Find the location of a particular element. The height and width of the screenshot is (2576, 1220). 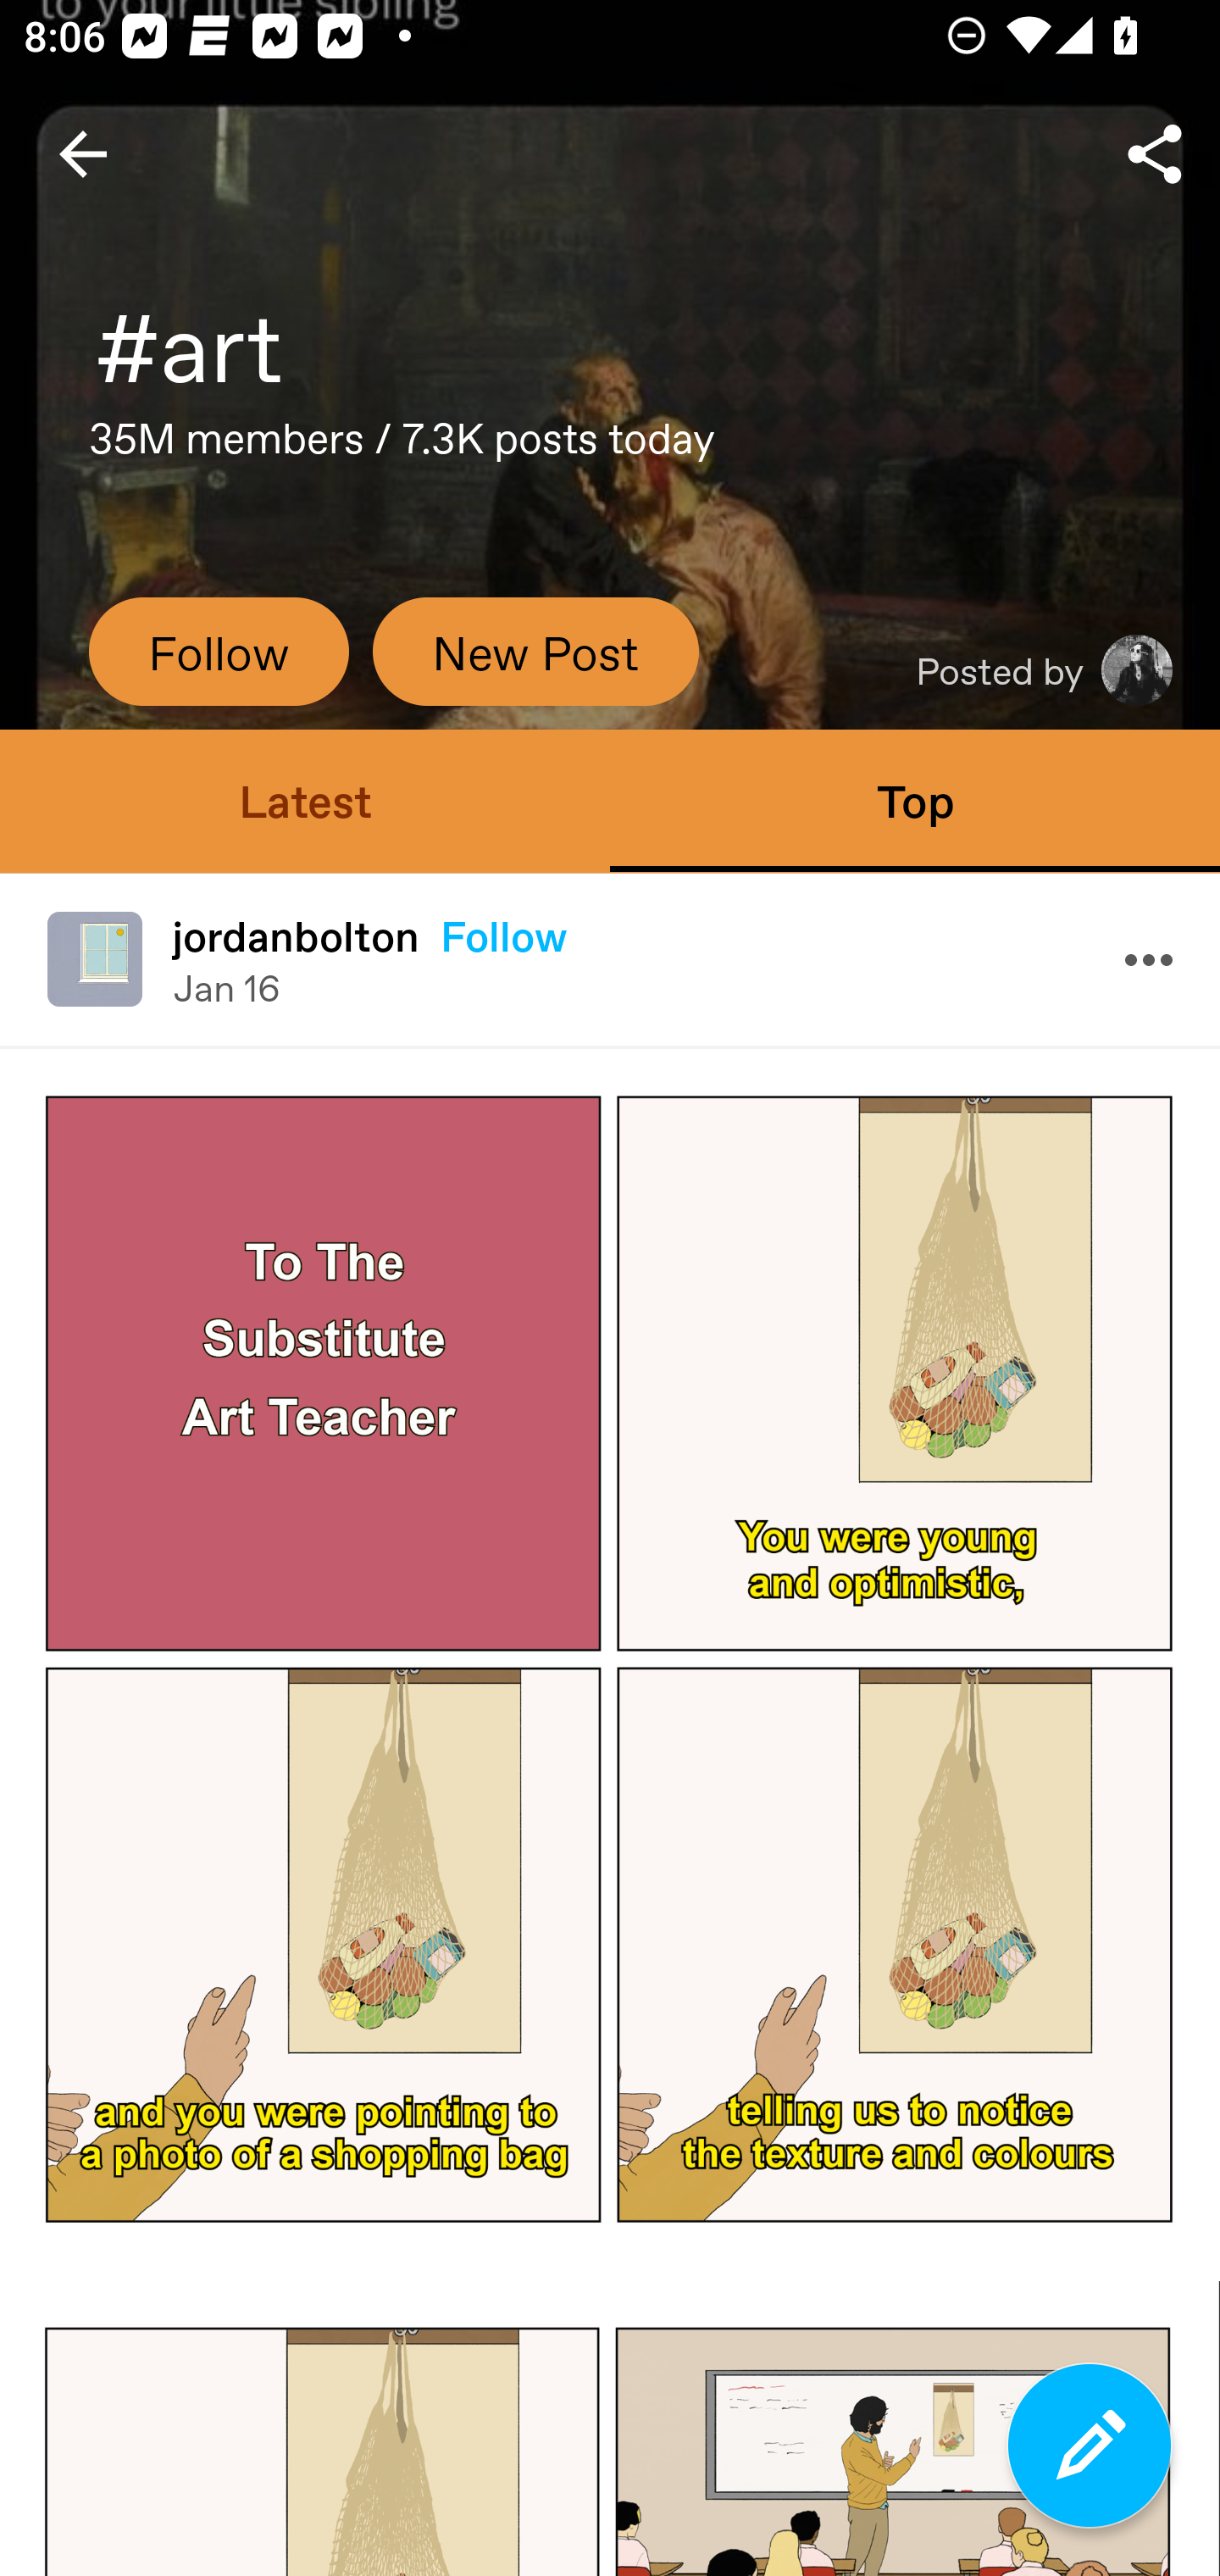

Navigate up is located at coordinates (83, 154).